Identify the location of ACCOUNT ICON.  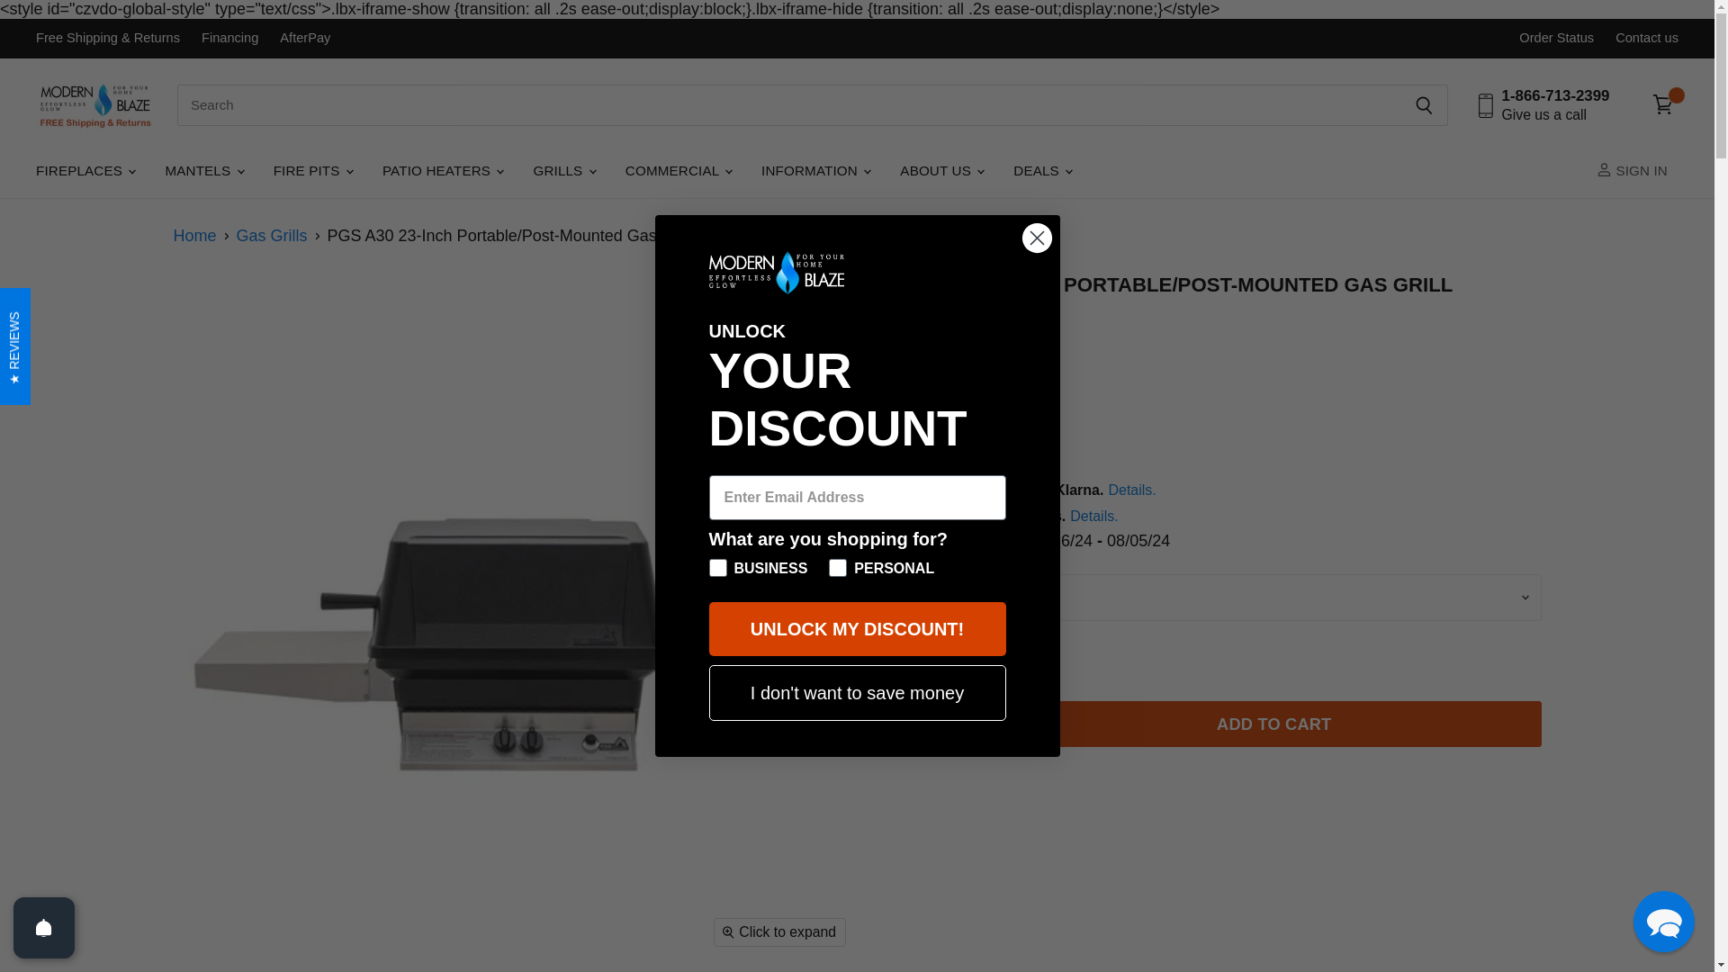
(1604, 169).